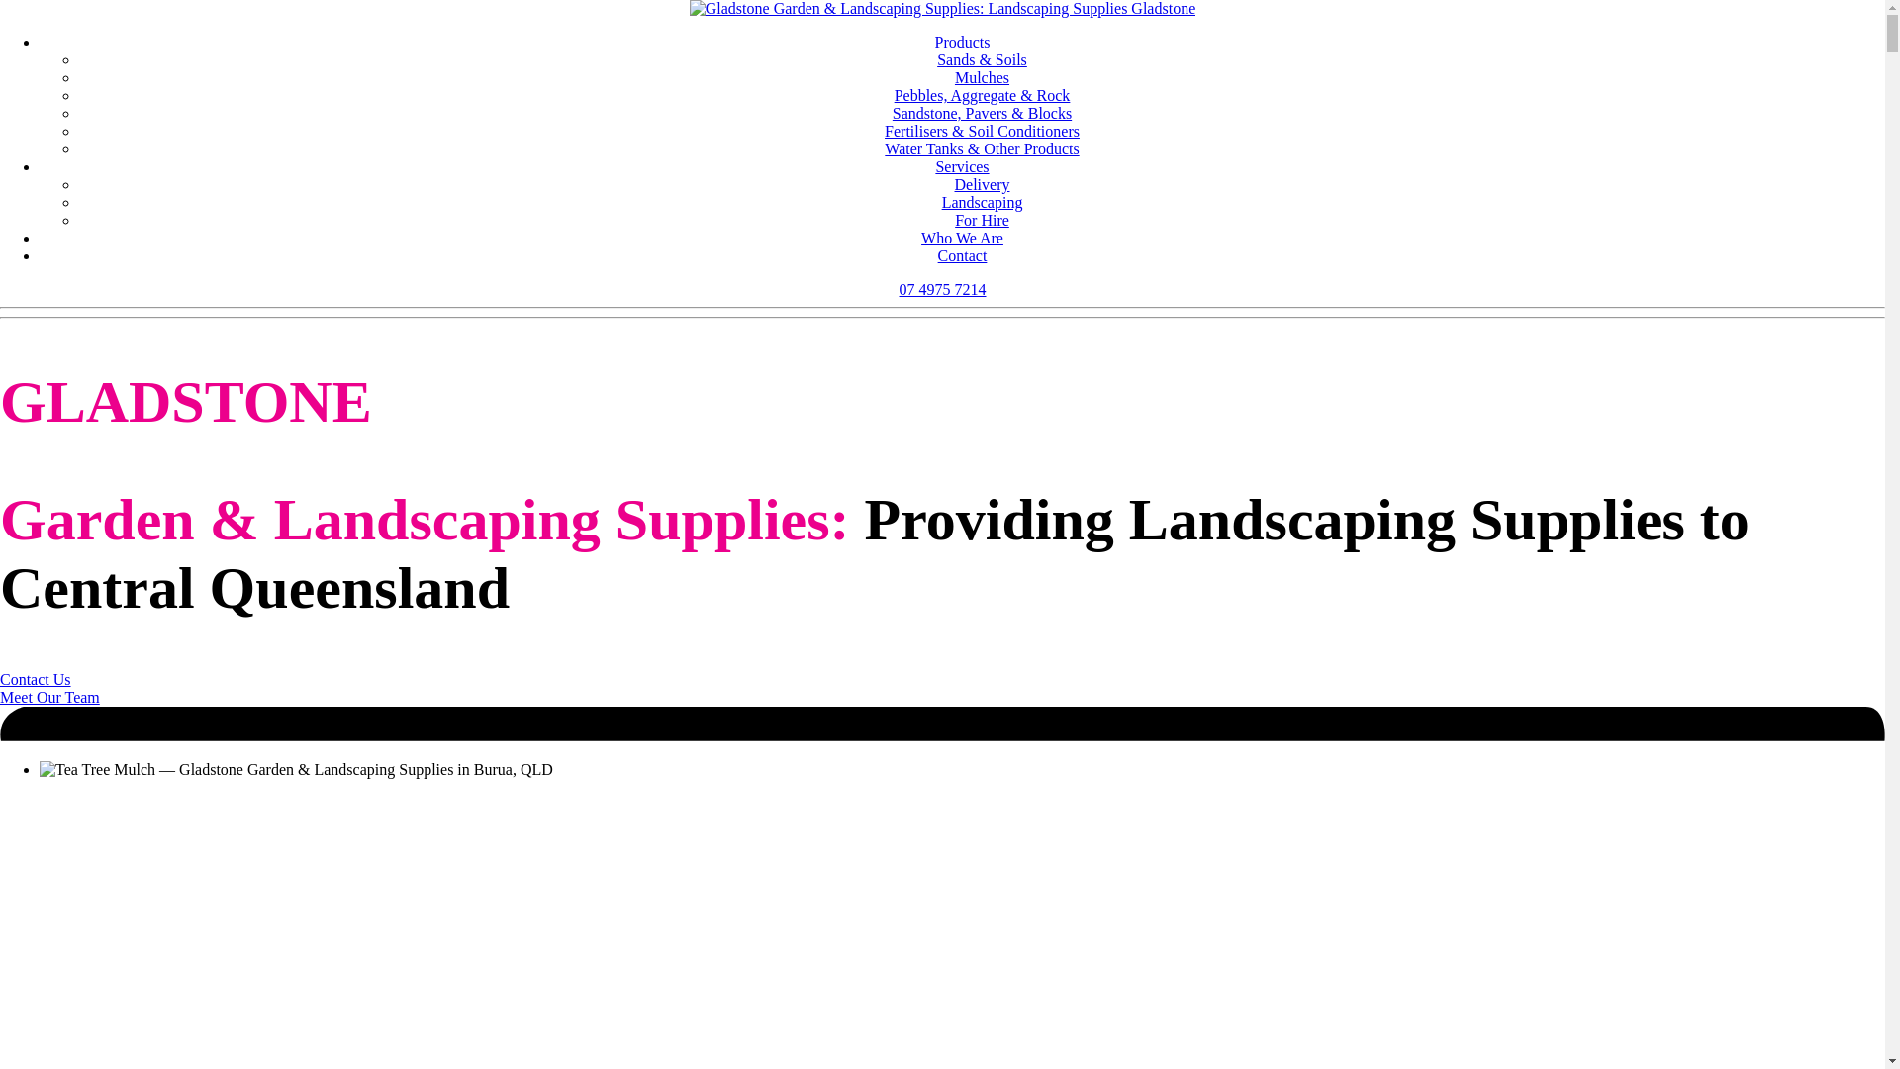 Image resolution: width=1900 pixels, height=1069 pixels. What do you see at coordinates (982, 220) in the screenshot?
I see `For Hire` at bounding box center [982, 220].